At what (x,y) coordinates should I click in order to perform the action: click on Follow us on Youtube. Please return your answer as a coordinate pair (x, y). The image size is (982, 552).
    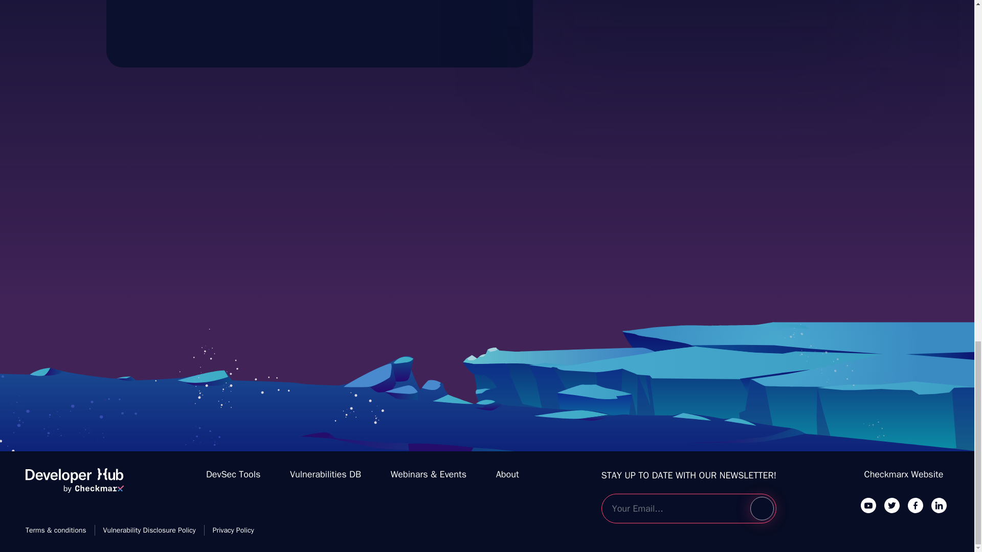
    Looking at the image, I should click on (868, 505).